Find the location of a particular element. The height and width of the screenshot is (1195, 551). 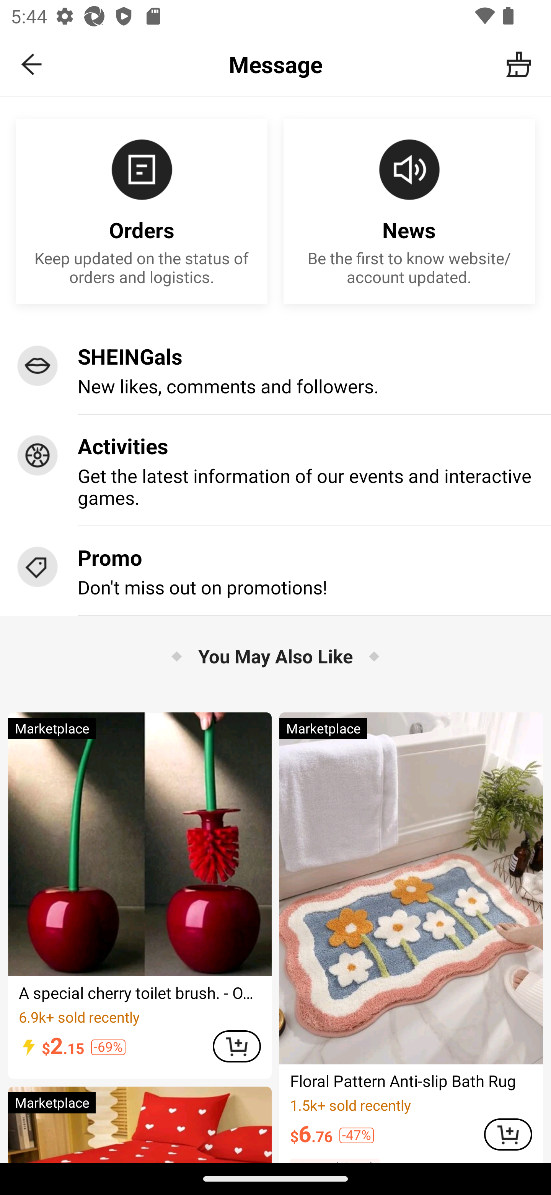

SHEINGals New likes, comments and followers. is located at coordinates (275, 370).